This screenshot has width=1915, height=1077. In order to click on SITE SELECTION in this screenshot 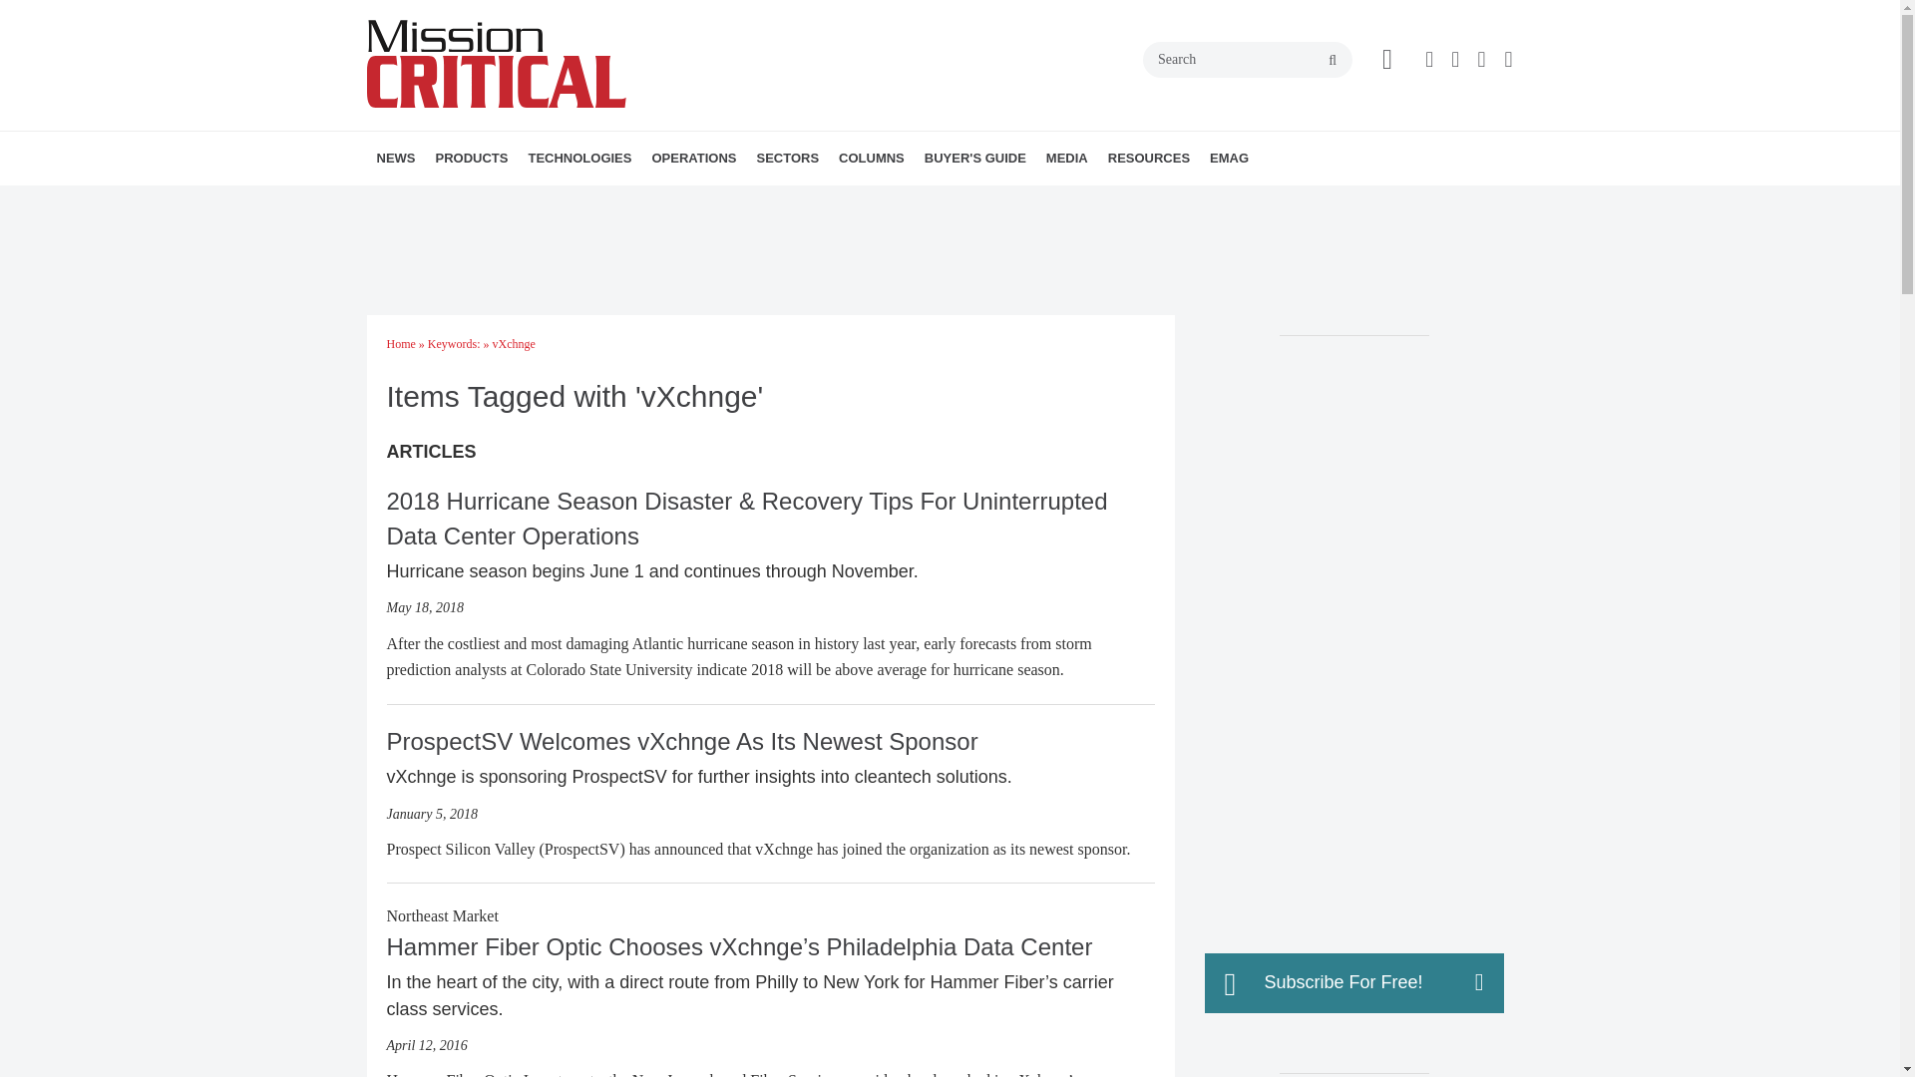, I will do `click(766, 201)`.